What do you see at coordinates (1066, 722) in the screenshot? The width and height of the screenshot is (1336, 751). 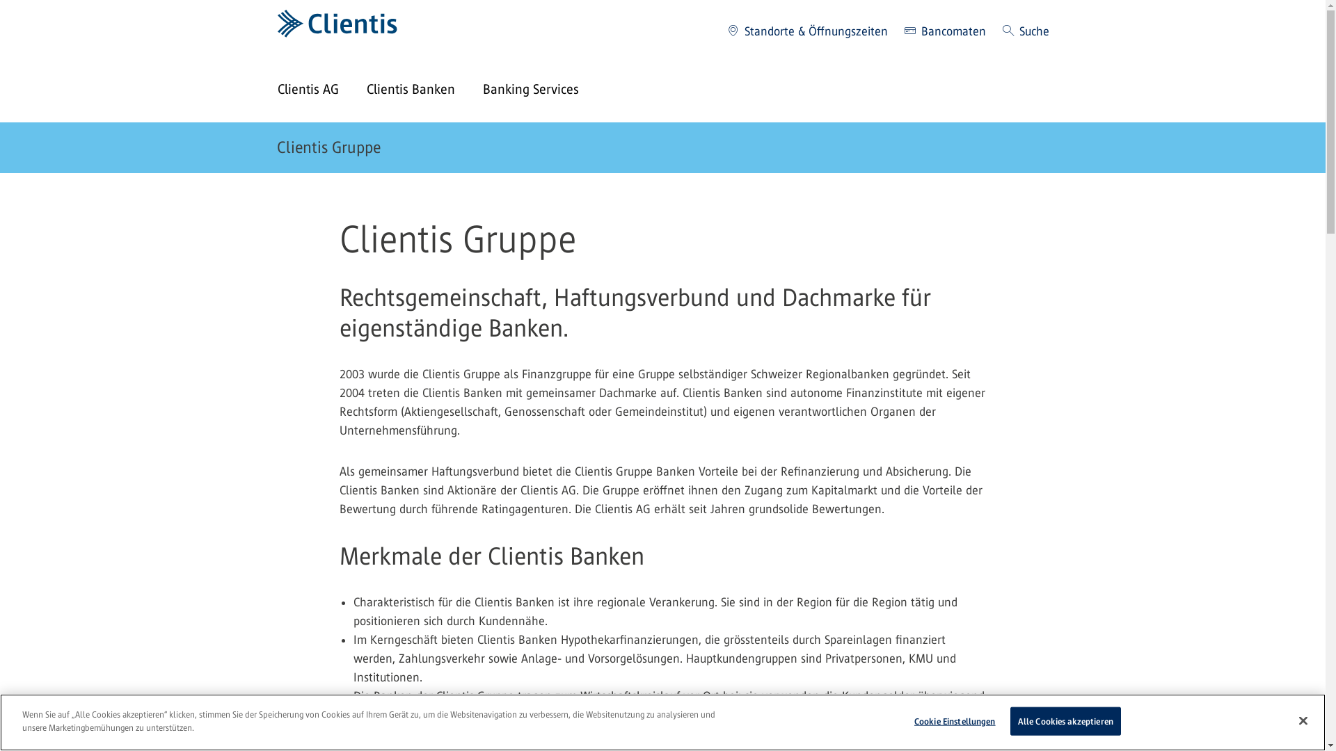 I see `Alle Cookies akzeptieren` at bounding box center [1066, 722].